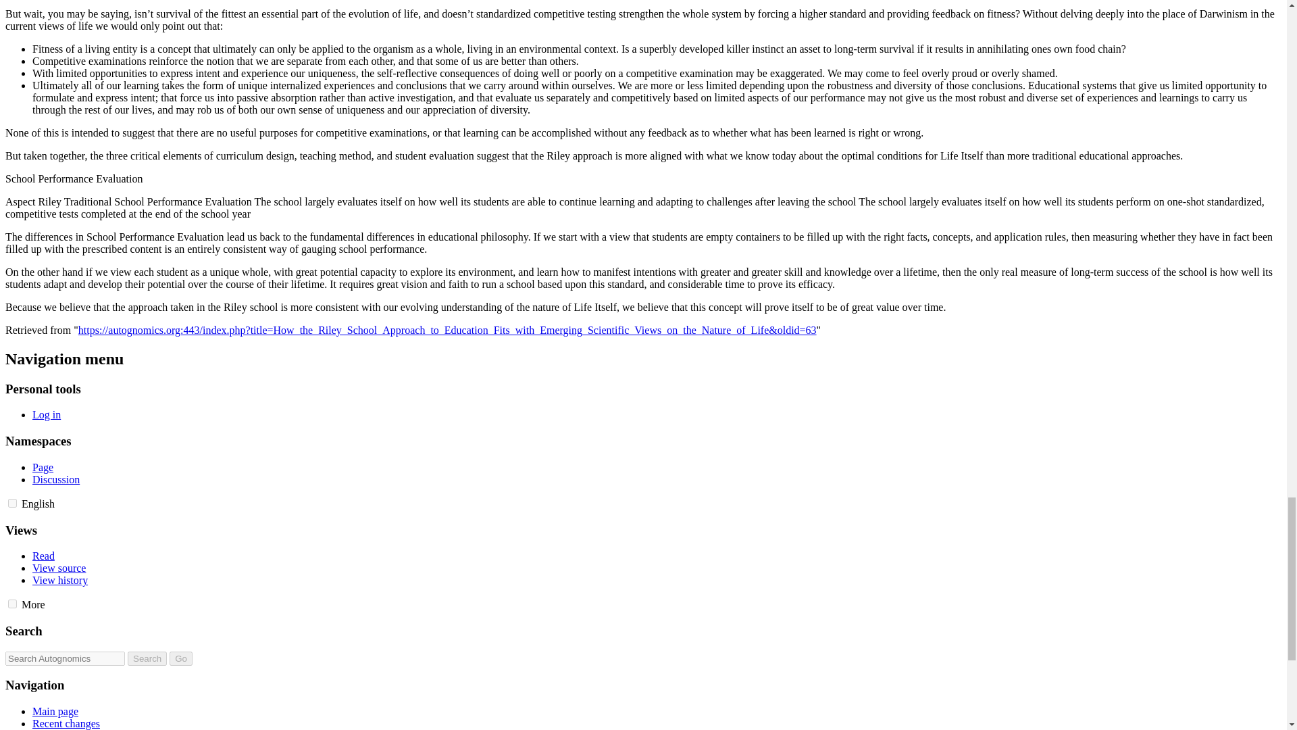  Describe the element at coordinates (181, 658) in the screenshot. I see `Go to a page with this exact name if it exists` at that location.